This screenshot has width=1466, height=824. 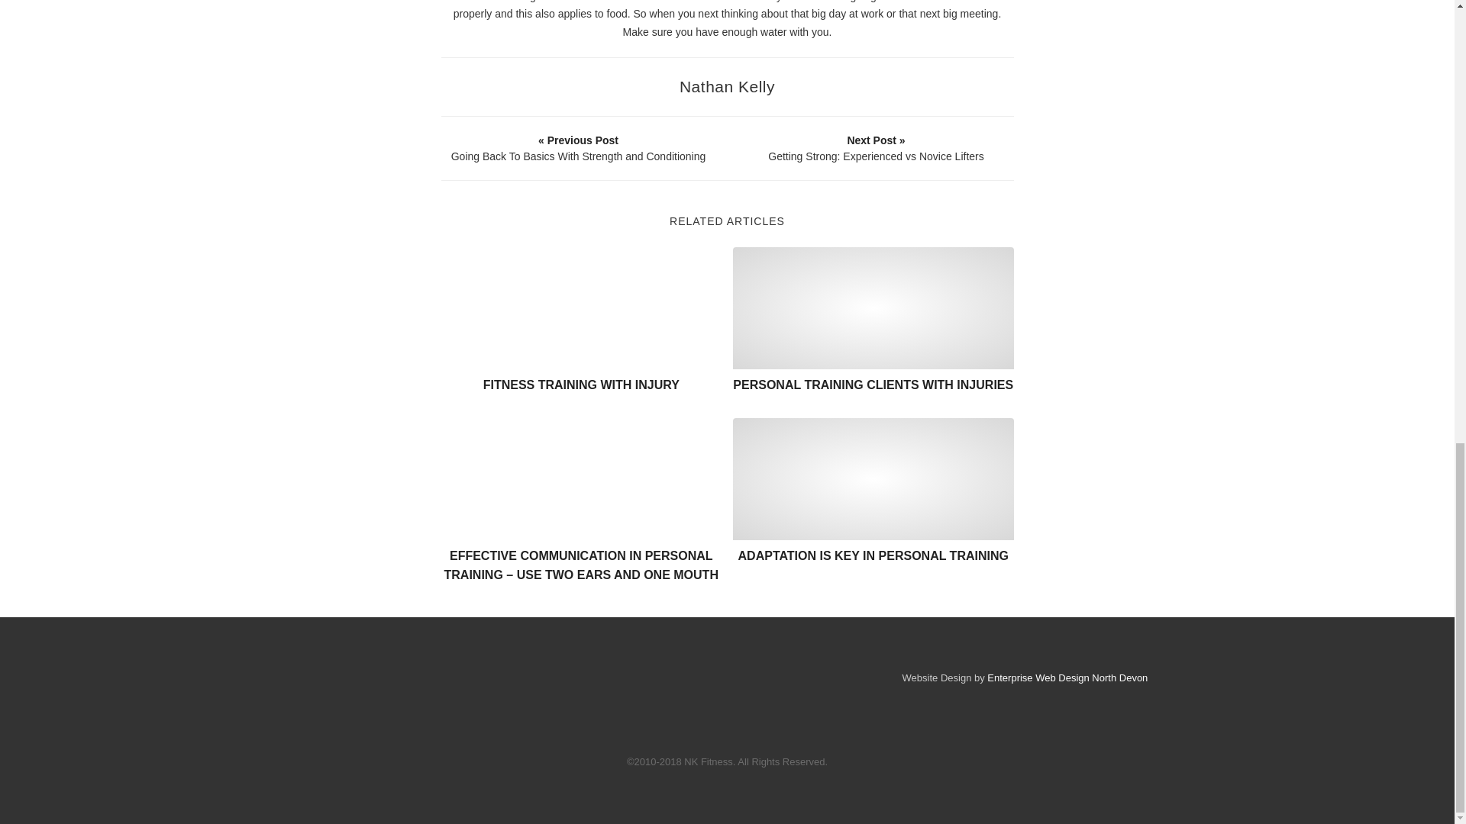 What do you see at coordinates (582, 385) in the screenshot?
I see `FITNESS TRAINING WITH INJURY` at bounding box center [582, 385].